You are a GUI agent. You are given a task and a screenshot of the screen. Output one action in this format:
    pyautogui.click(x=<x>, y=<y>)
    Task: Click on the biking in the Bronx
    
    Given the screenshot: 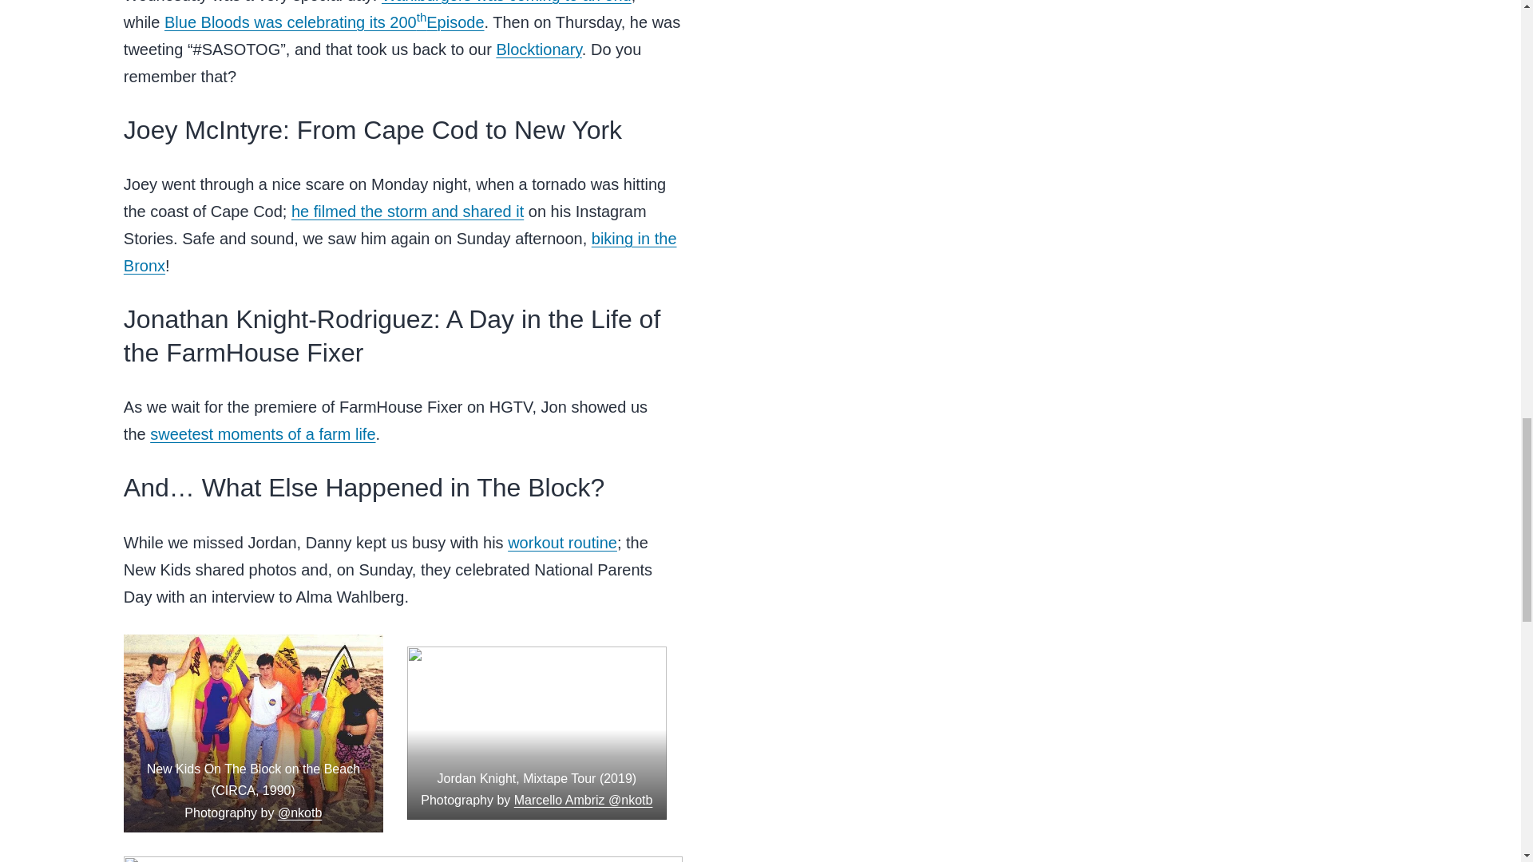 What is the action you would take?
    pyautogui.click(x=401, y=252)
    